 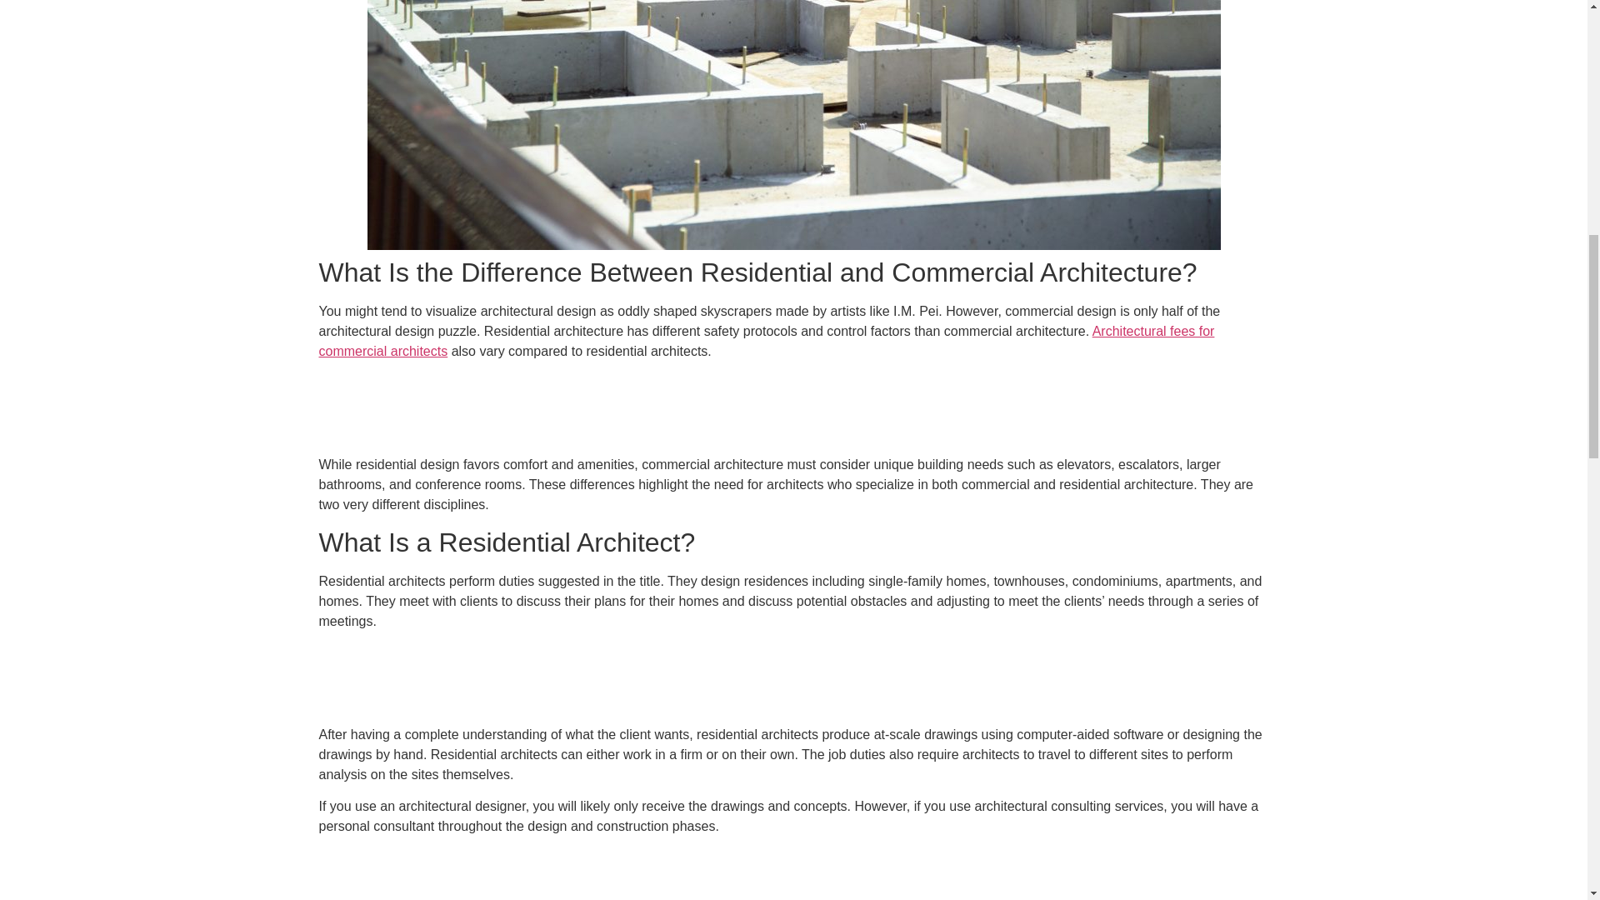 What do you see at coordinates (792, 874) in the screenshot?
I see `Advertisement` at bounding box center [792, 874].